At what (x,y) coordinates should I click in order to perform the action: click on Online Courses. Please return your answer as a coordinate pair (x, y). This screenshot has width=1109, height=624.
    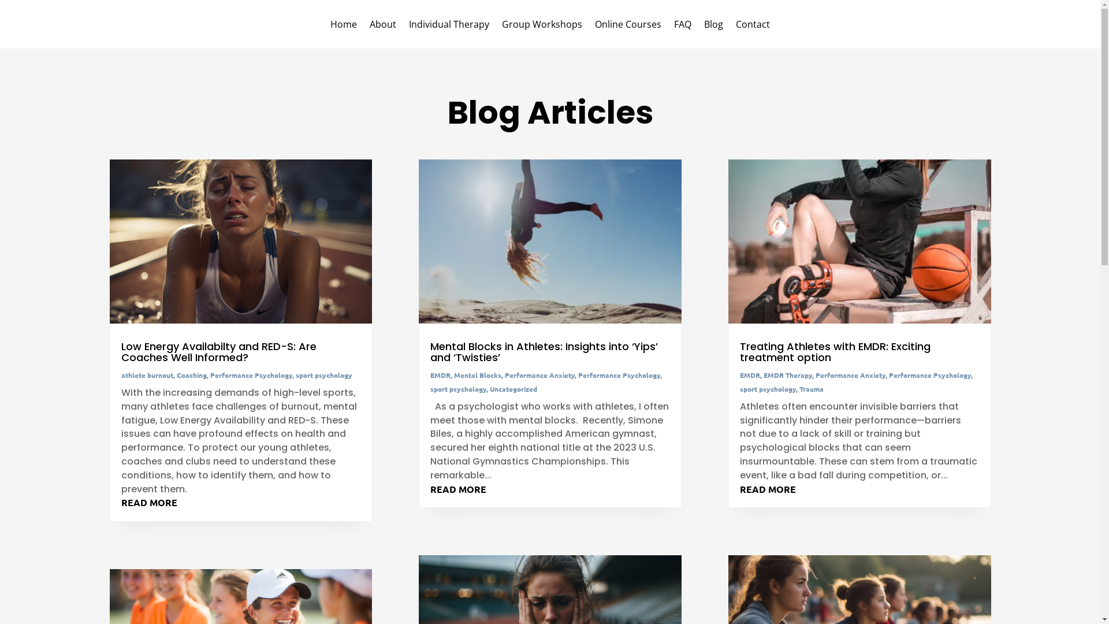
    Looking at the image, I should click on (628, 27).